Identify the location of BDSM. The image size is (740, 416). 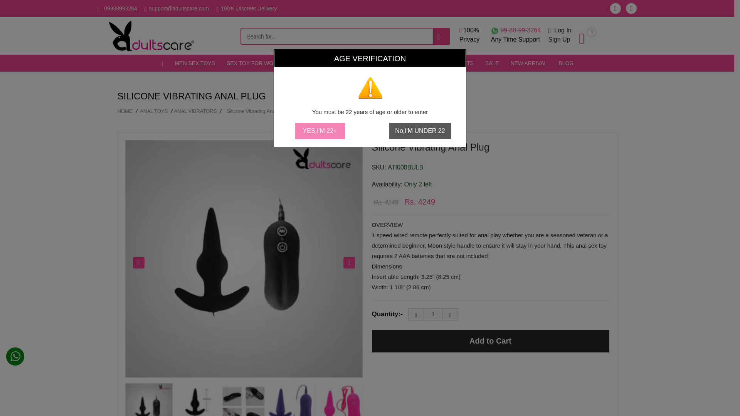
(304, 63).